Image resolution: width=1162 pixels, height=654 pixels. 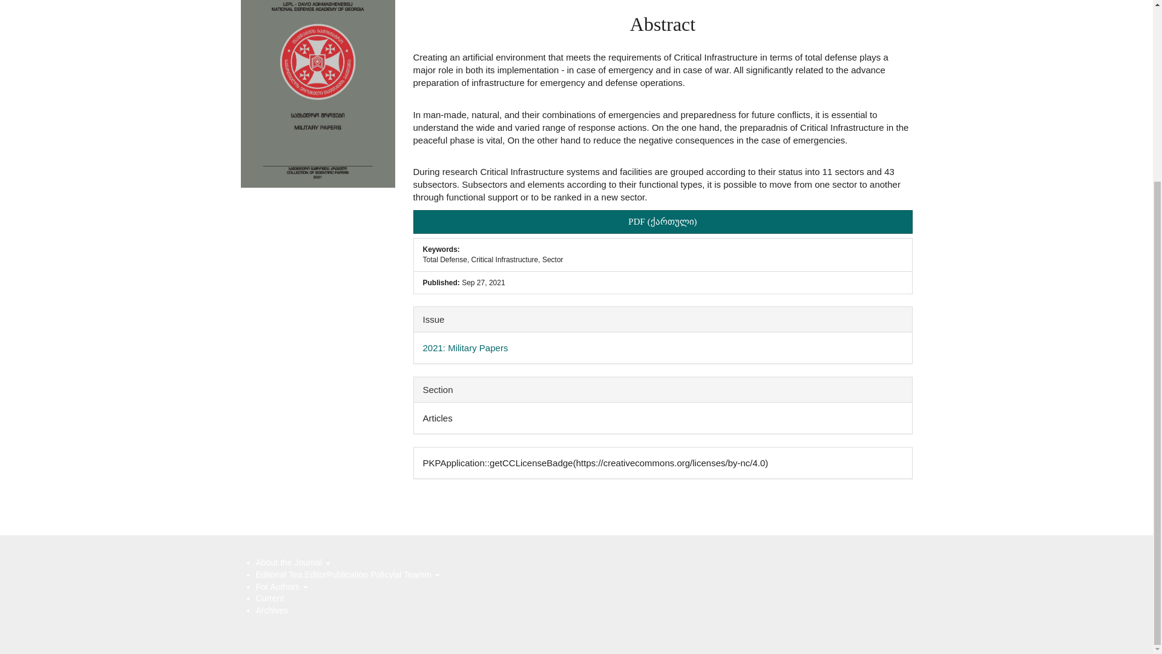 I want to click on Editorial Tea EditorPublication Policyial Teamm, so click(x=347, y=574).